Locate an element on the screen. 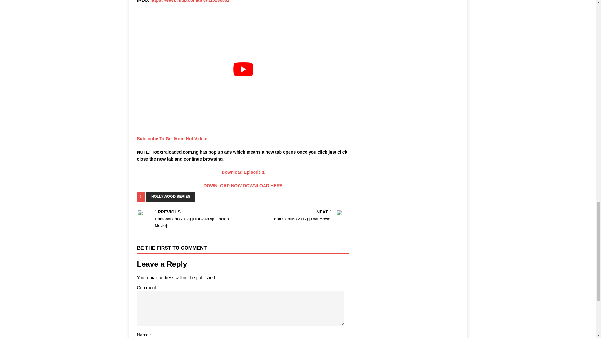 Image resolution: width=601 pixels, height=338 pixels. DOWNLOAD HERE is located at coordinates (262, 185).